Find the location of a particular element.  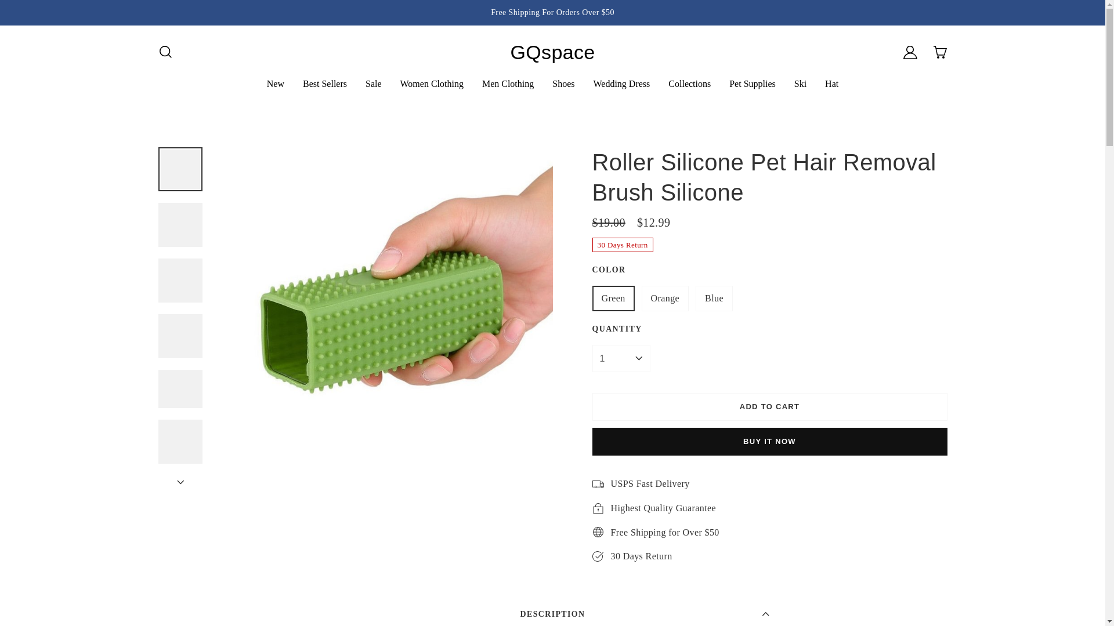

Men Clothing is located at coordinates (508, 83).